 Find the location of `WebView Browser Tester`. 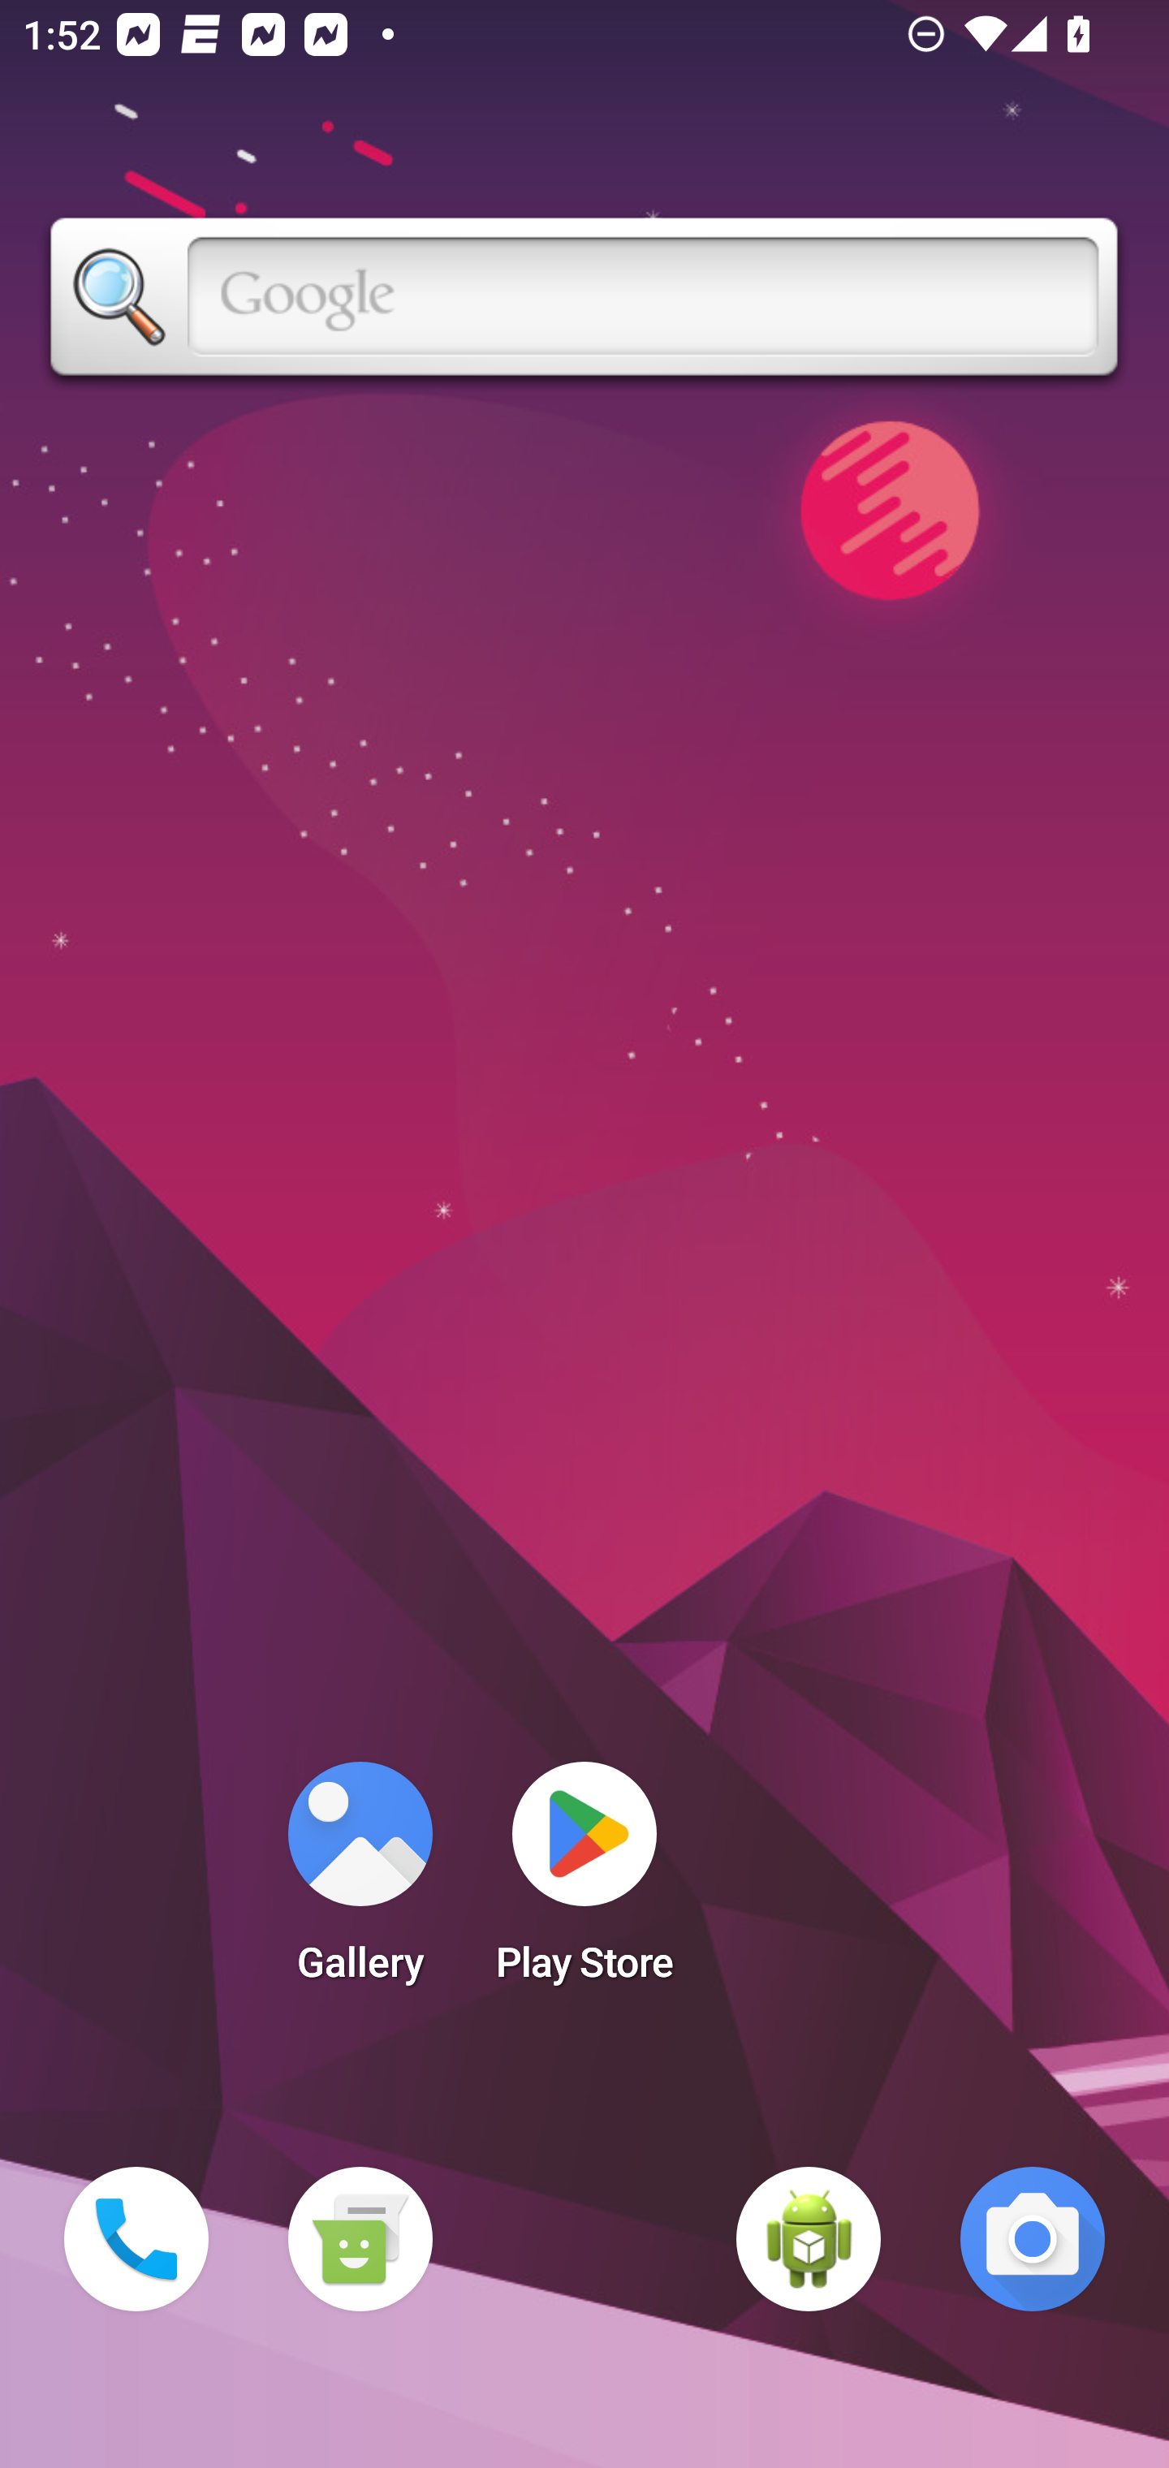

WebView Browser Tester is located at coordinates (809, 2239).